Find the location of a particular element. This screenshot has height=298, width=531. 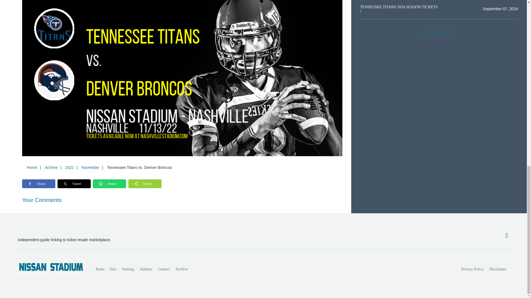

Rules is located at coordinates (100, 269).